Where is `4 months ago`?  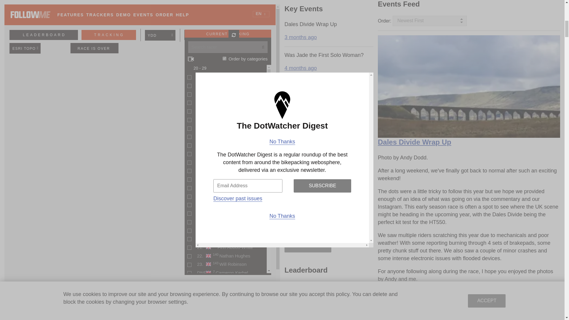 4 months ago is located at coordinates (301, 133).